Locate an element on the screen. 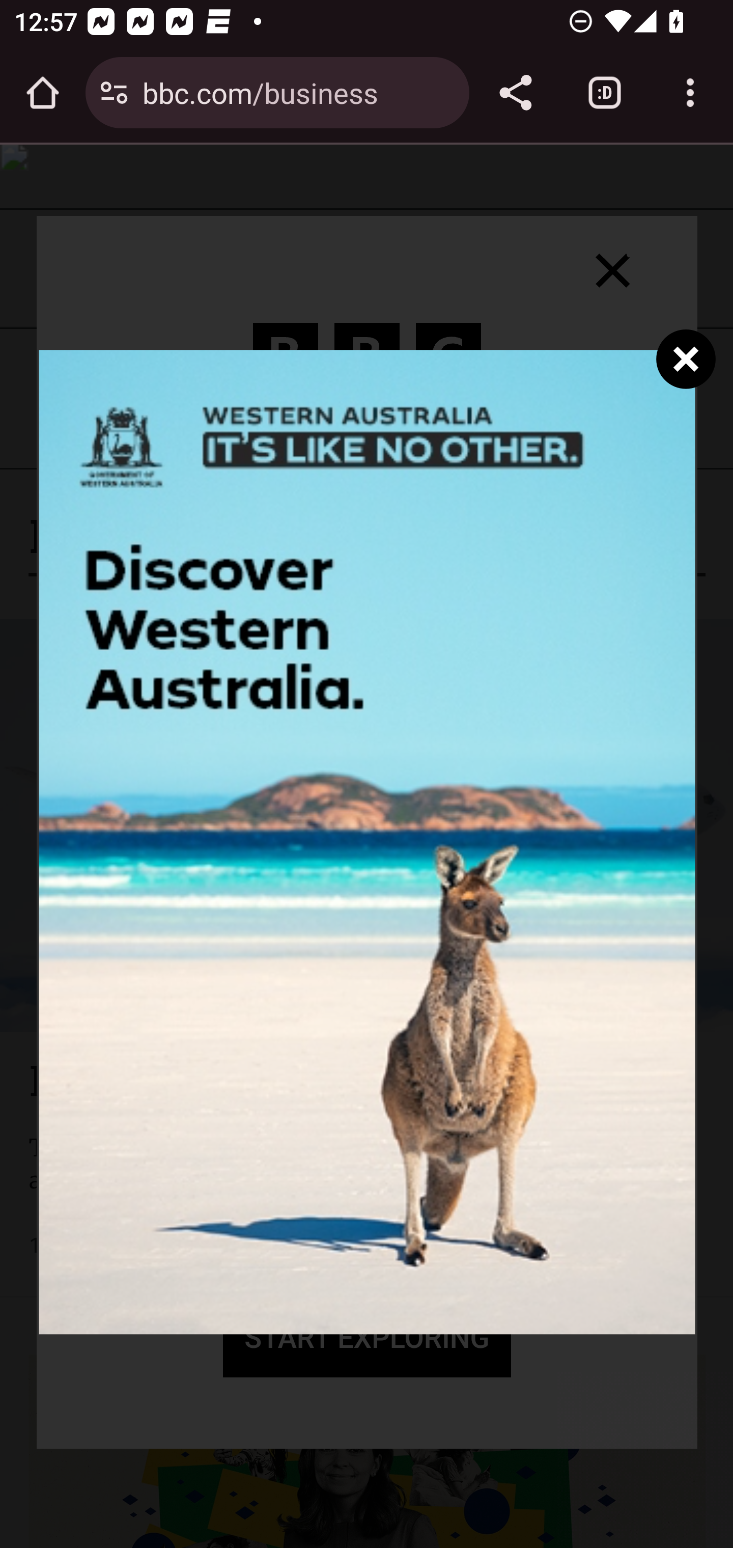  bbc.com/business is located at coordinates (298, 92).